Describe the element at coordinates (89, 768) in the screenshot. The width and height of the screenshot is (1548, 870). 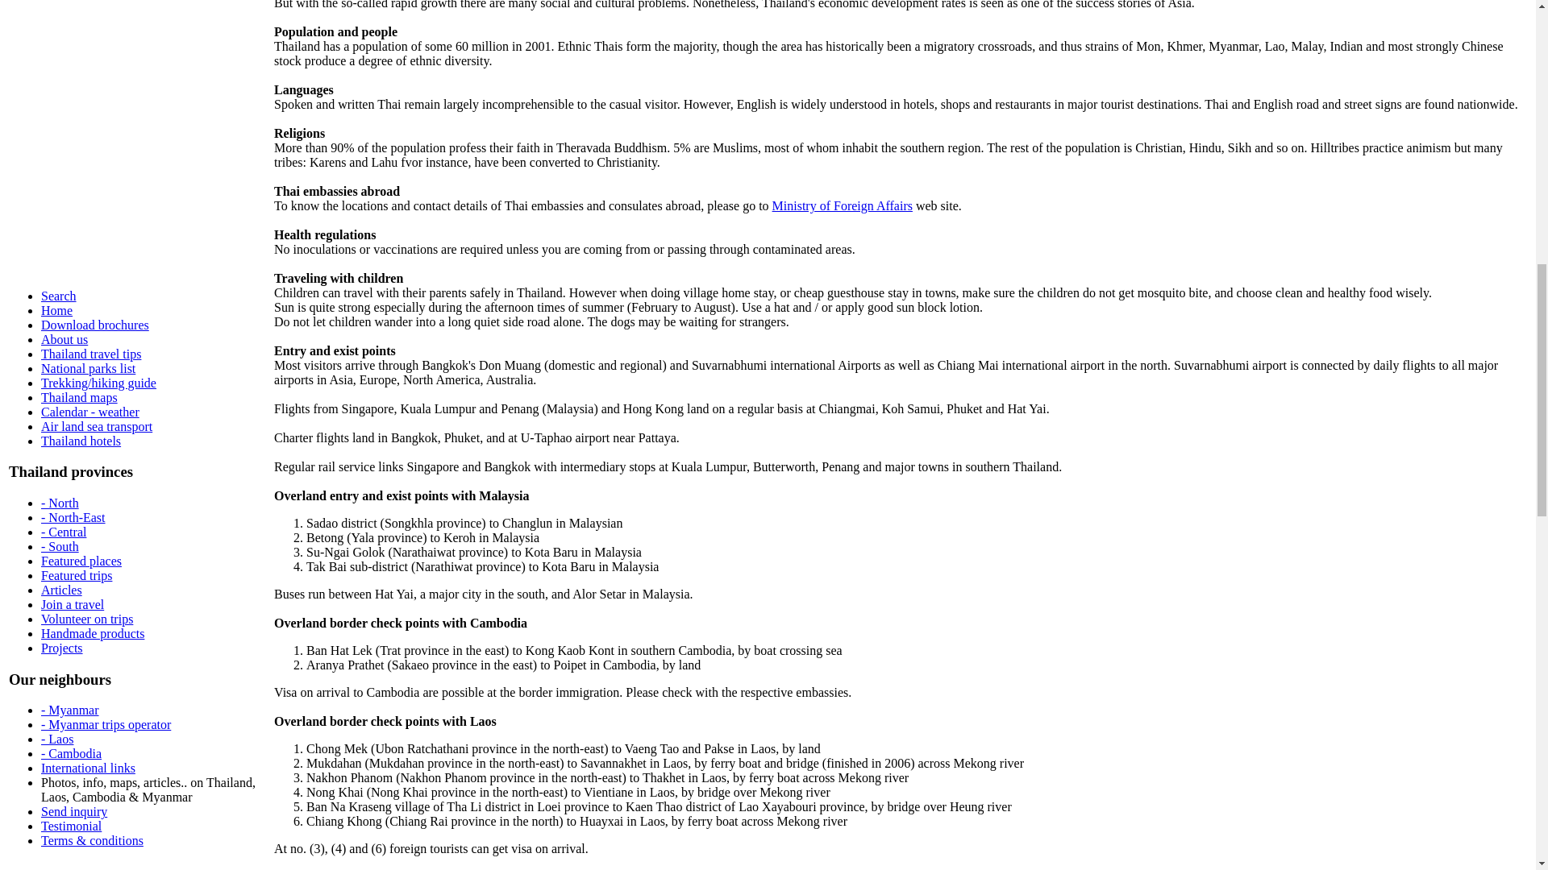
I see `International links` at that location.